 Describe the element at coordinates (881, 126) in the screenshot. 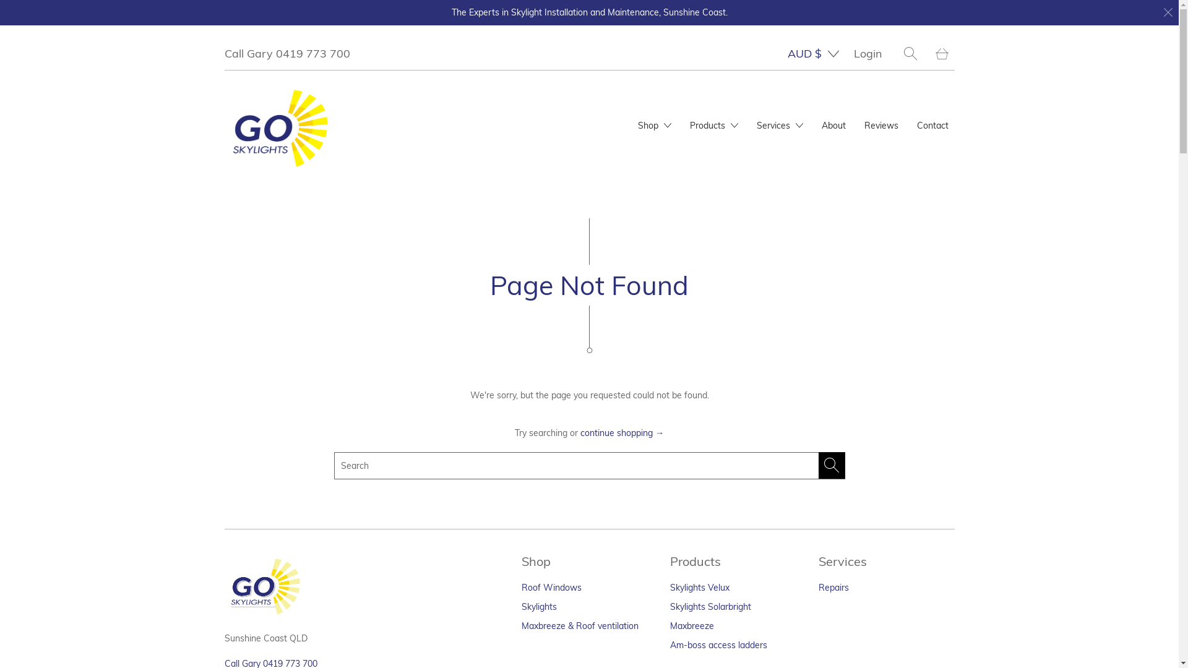

I see `Reviews` at that location.